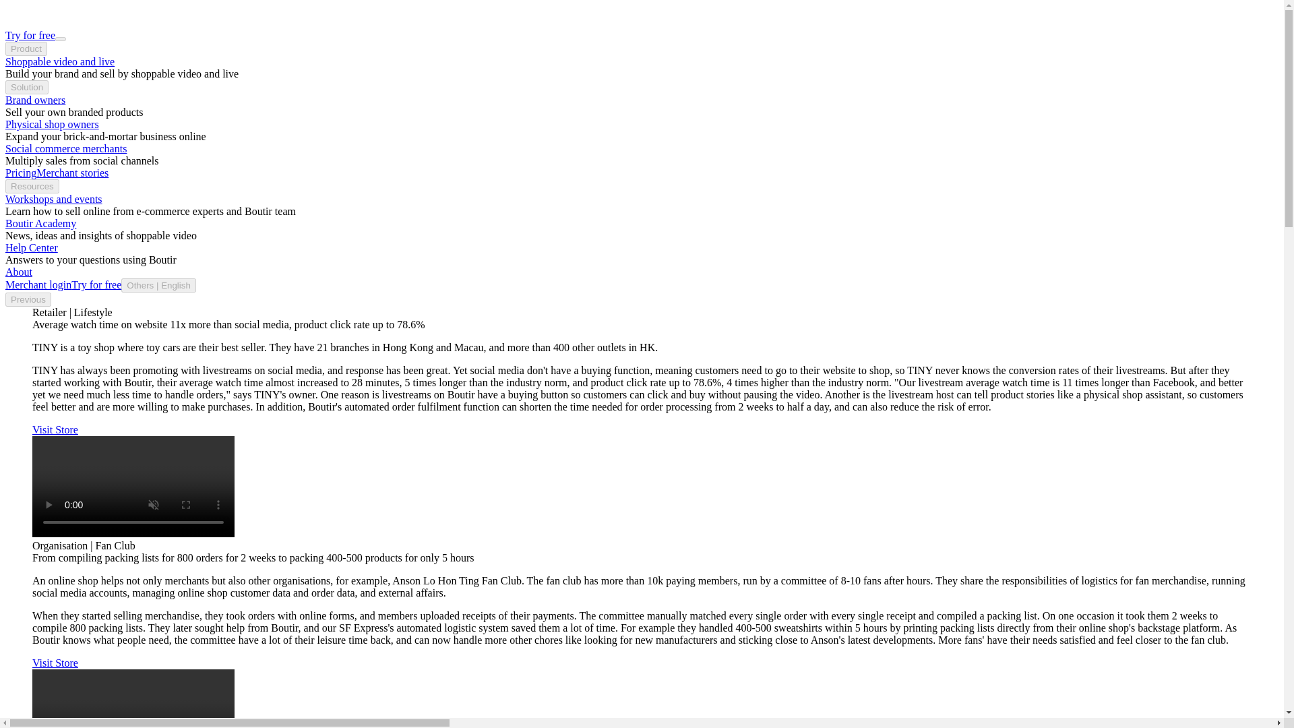 The width and height of the screenshot is (1294, 728). I want to click on Workshops and events, so click(53, 199).